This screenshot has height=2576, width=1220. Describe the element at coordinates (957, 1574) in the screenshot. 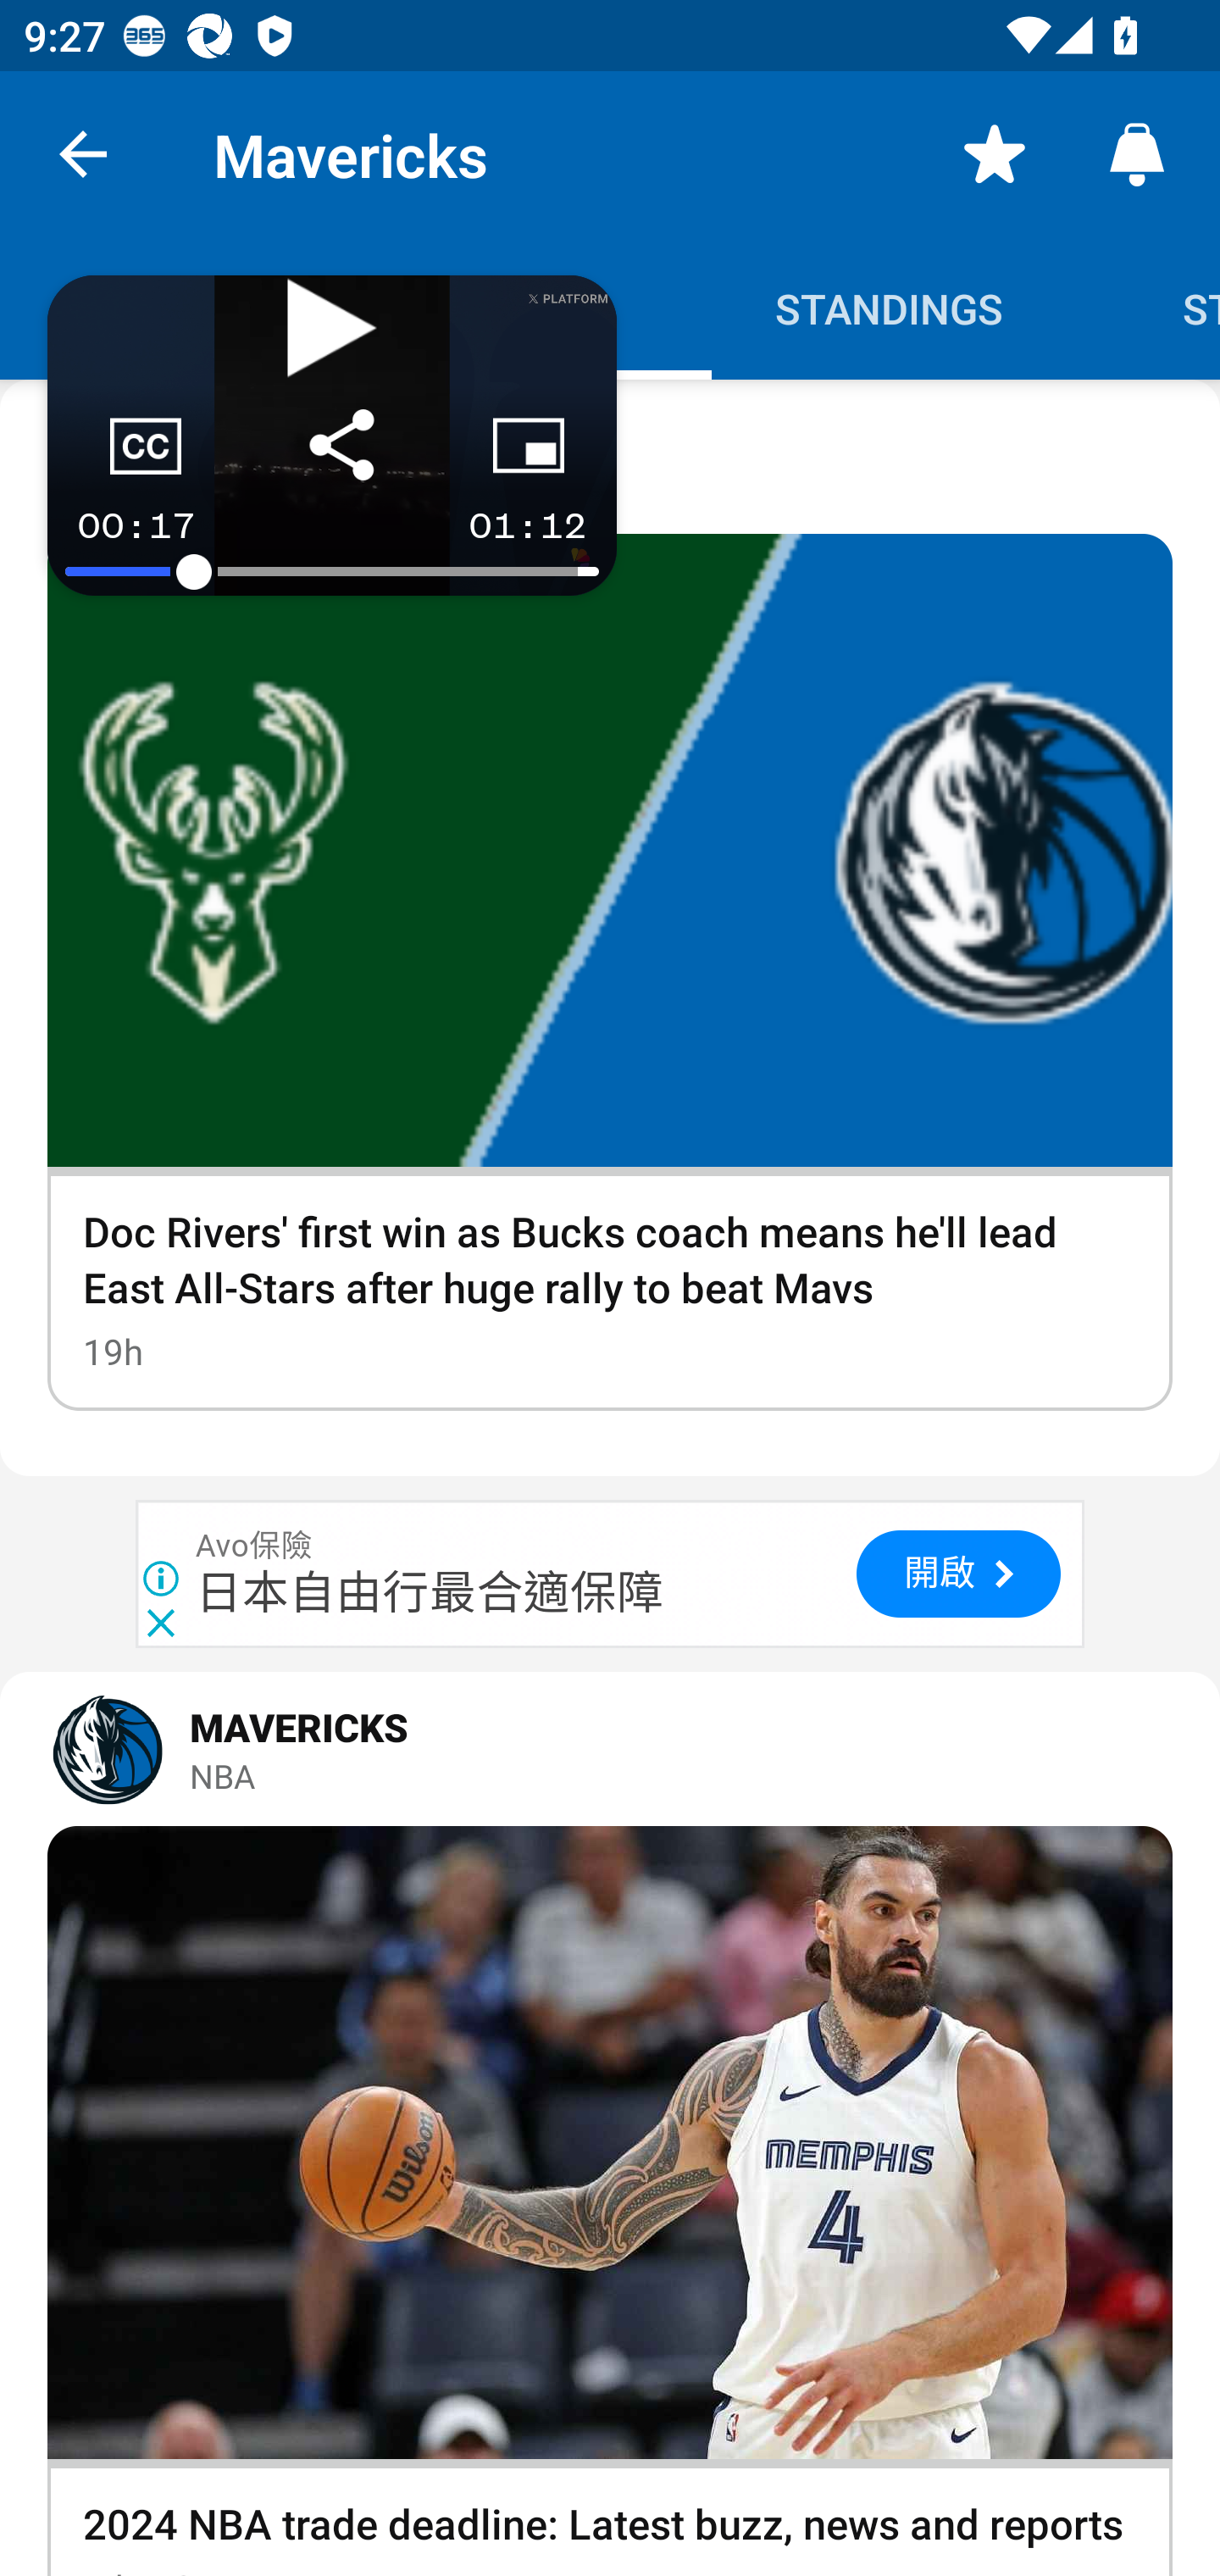

I see `開啟` at that location.